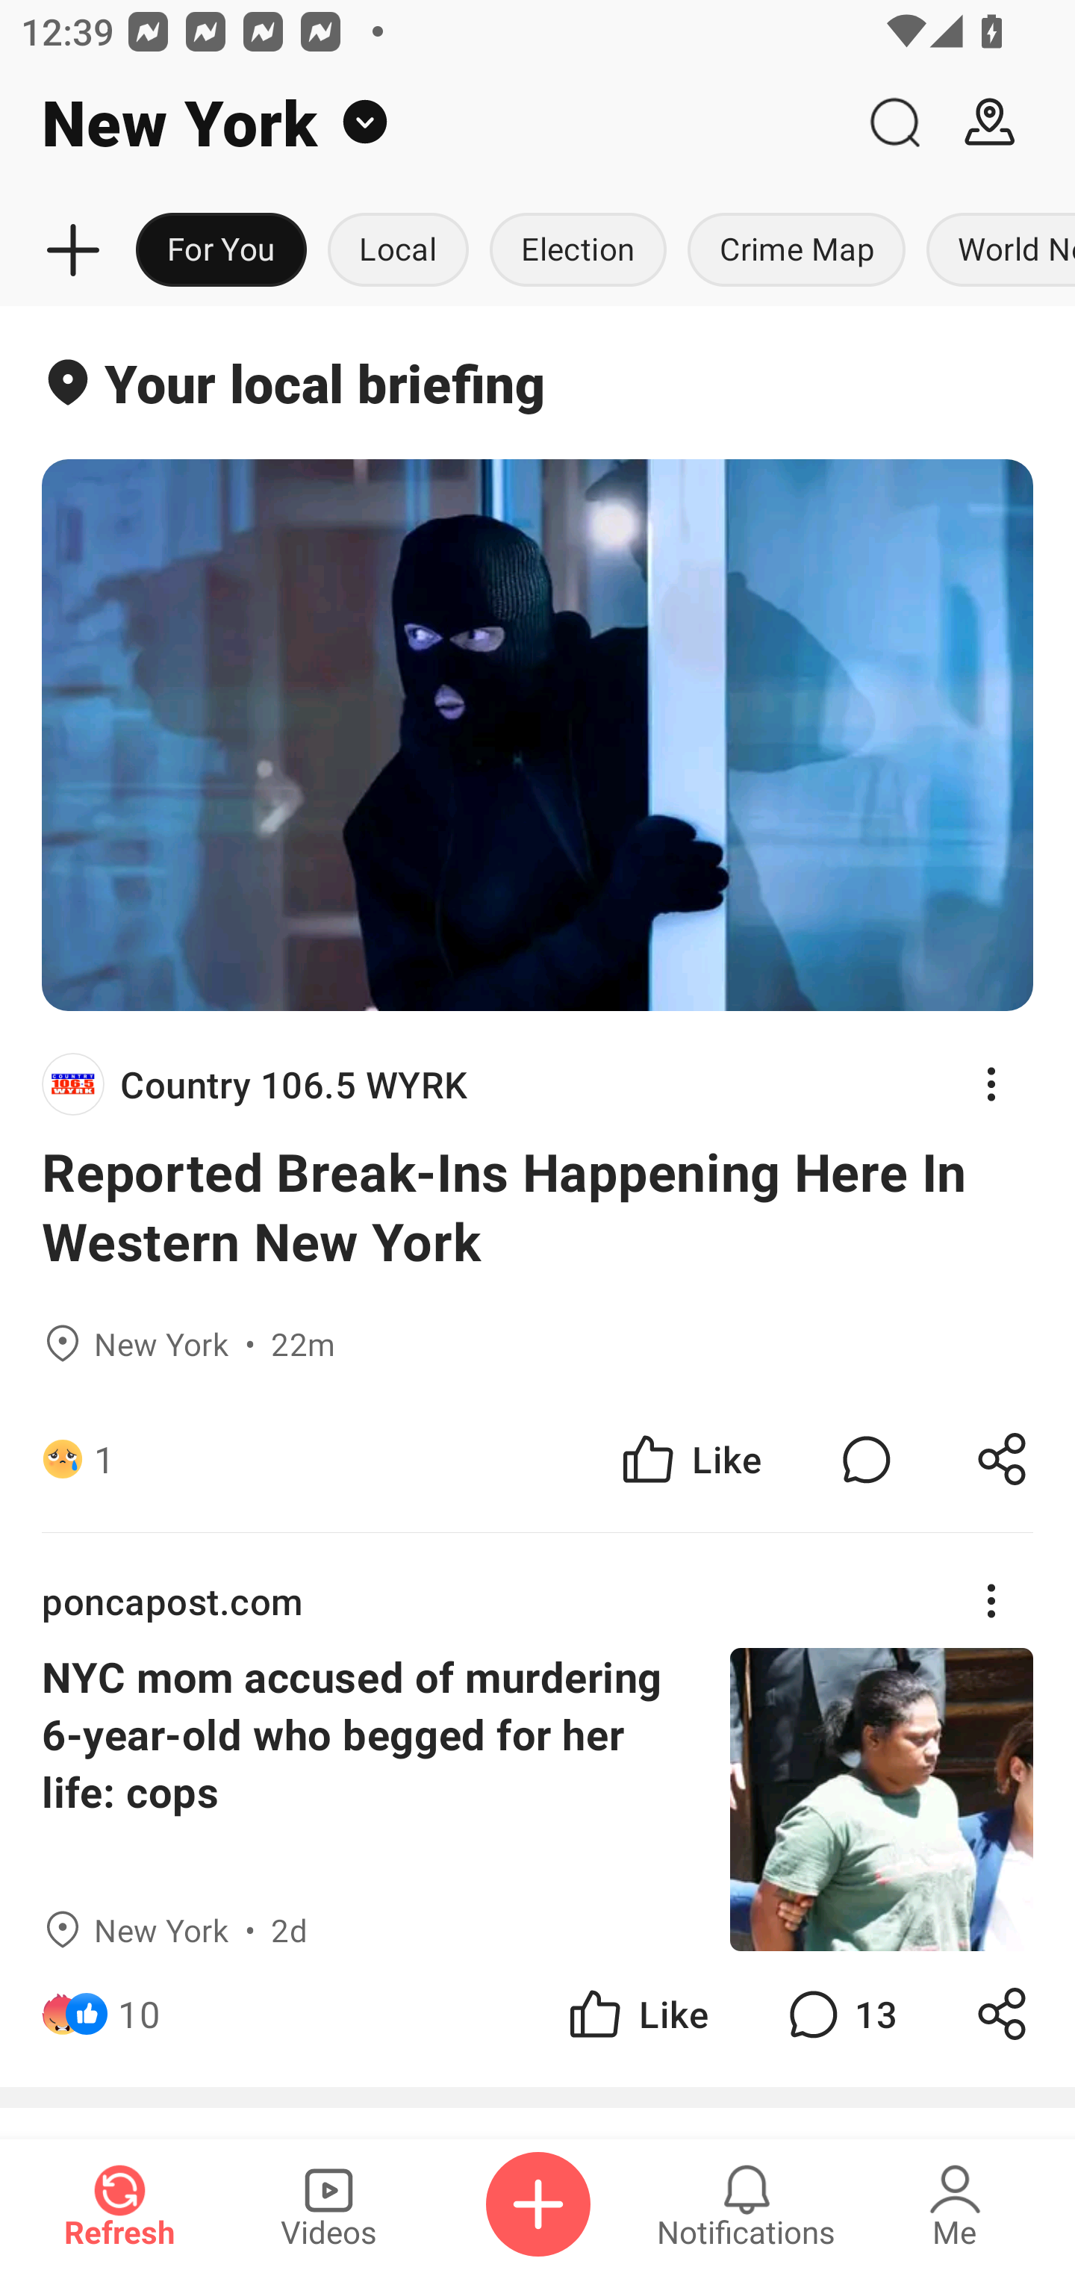  What do you see at coordinates (839, 2015) in the screenshot?
I see `13` at bounding box center [839, 2015].